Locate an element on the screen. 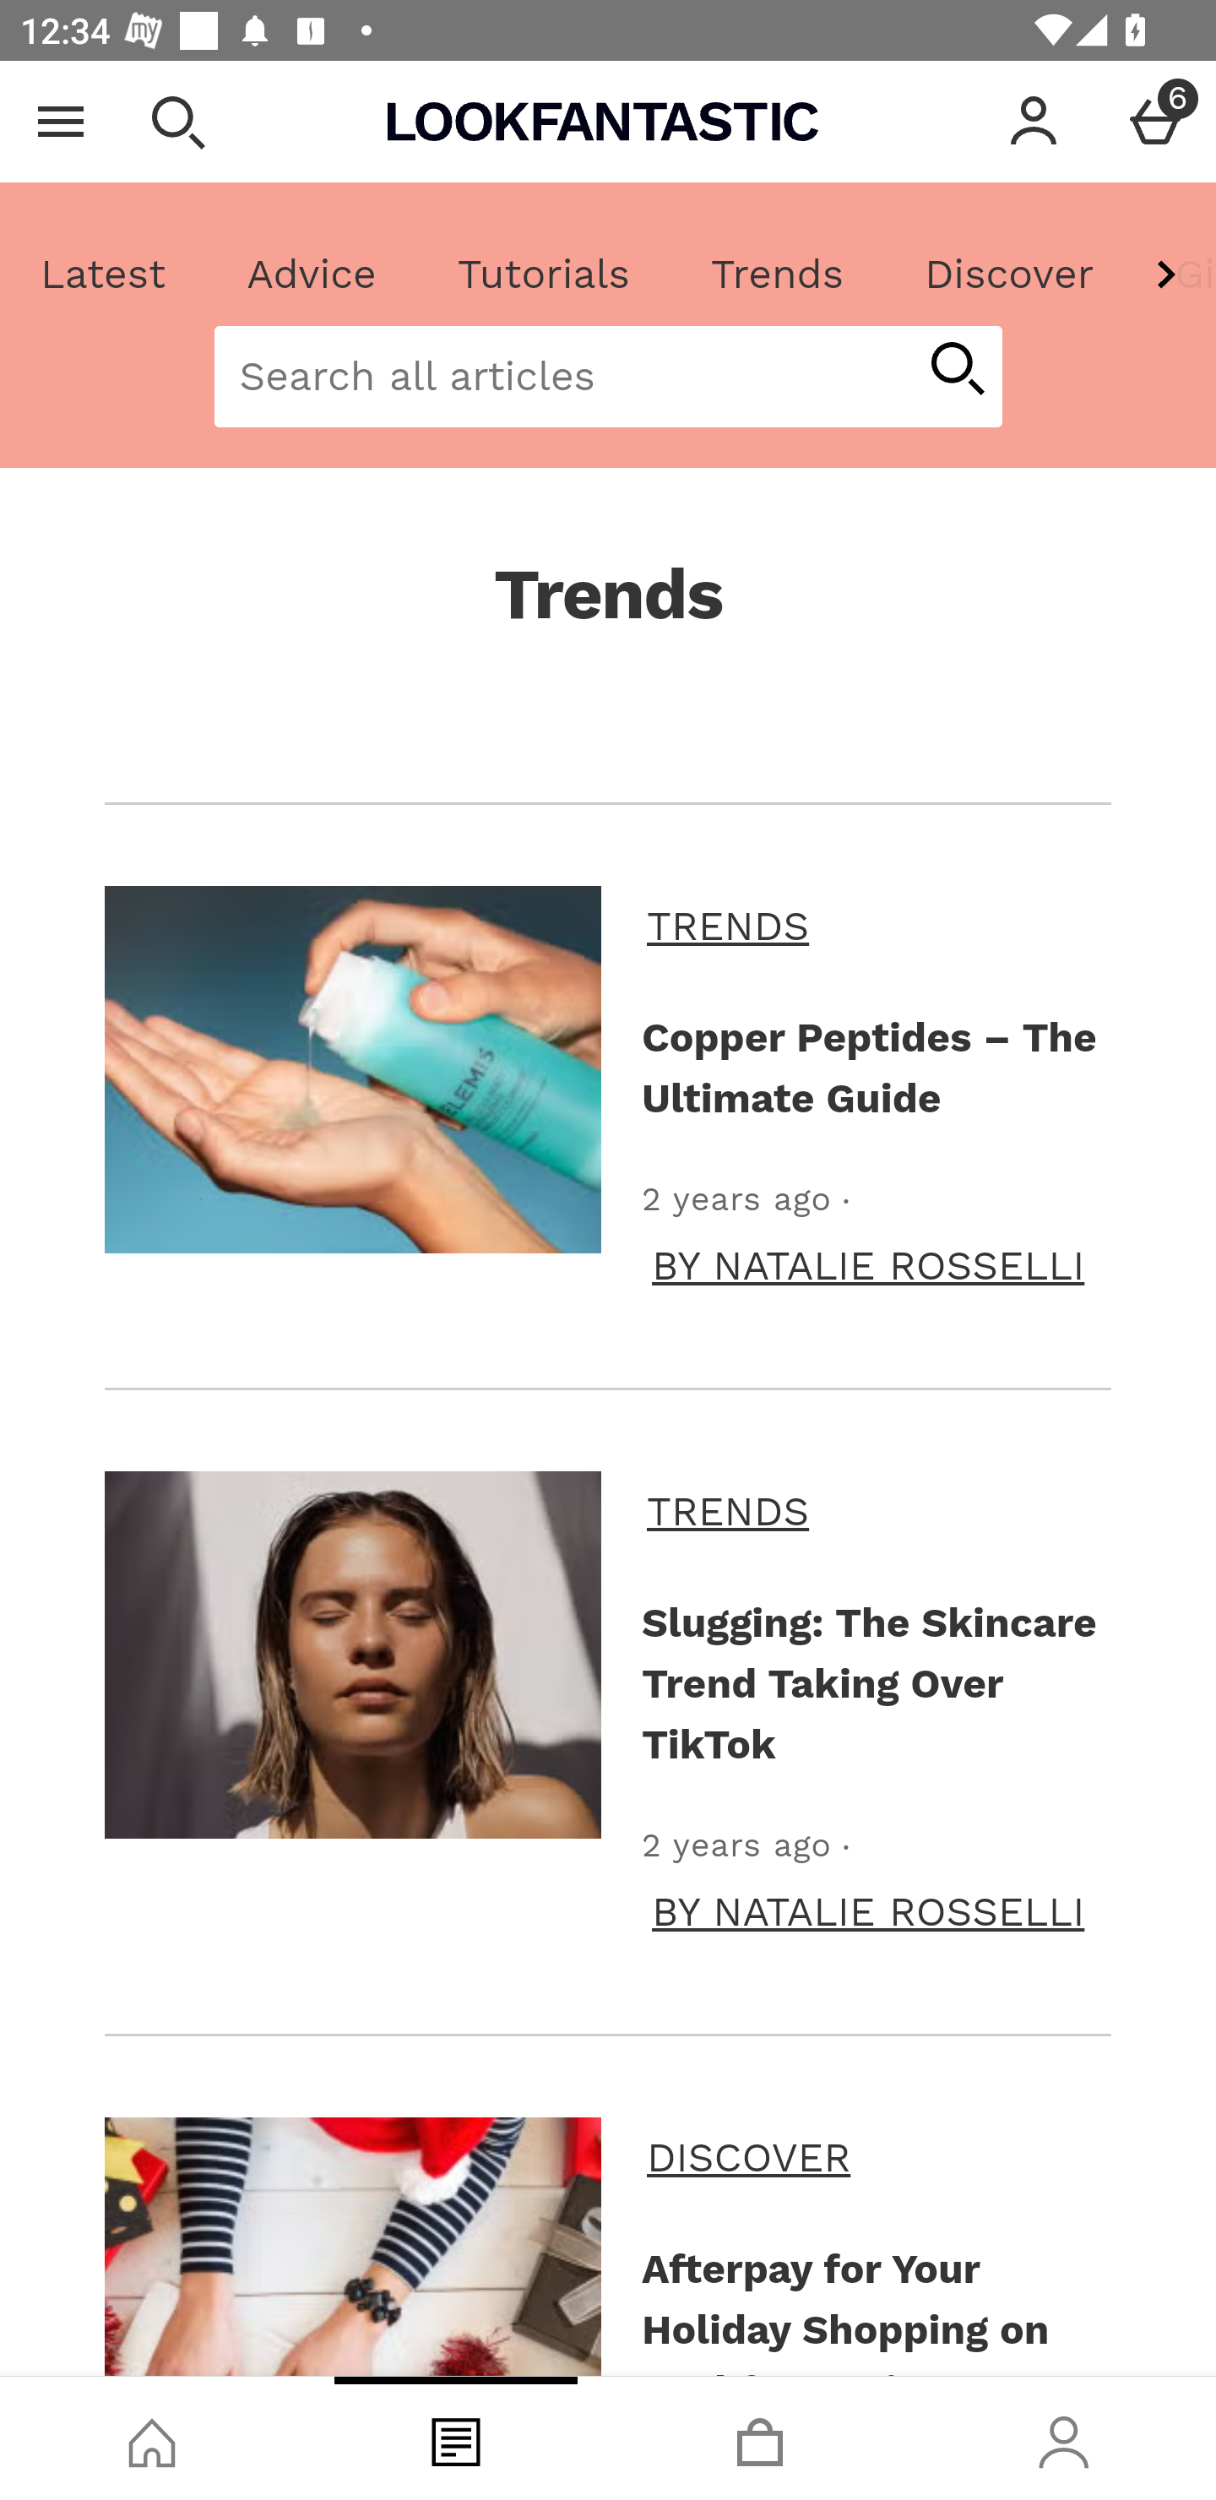  Blog, tab, 2 of 4 is located at coordinates (456, 2438).